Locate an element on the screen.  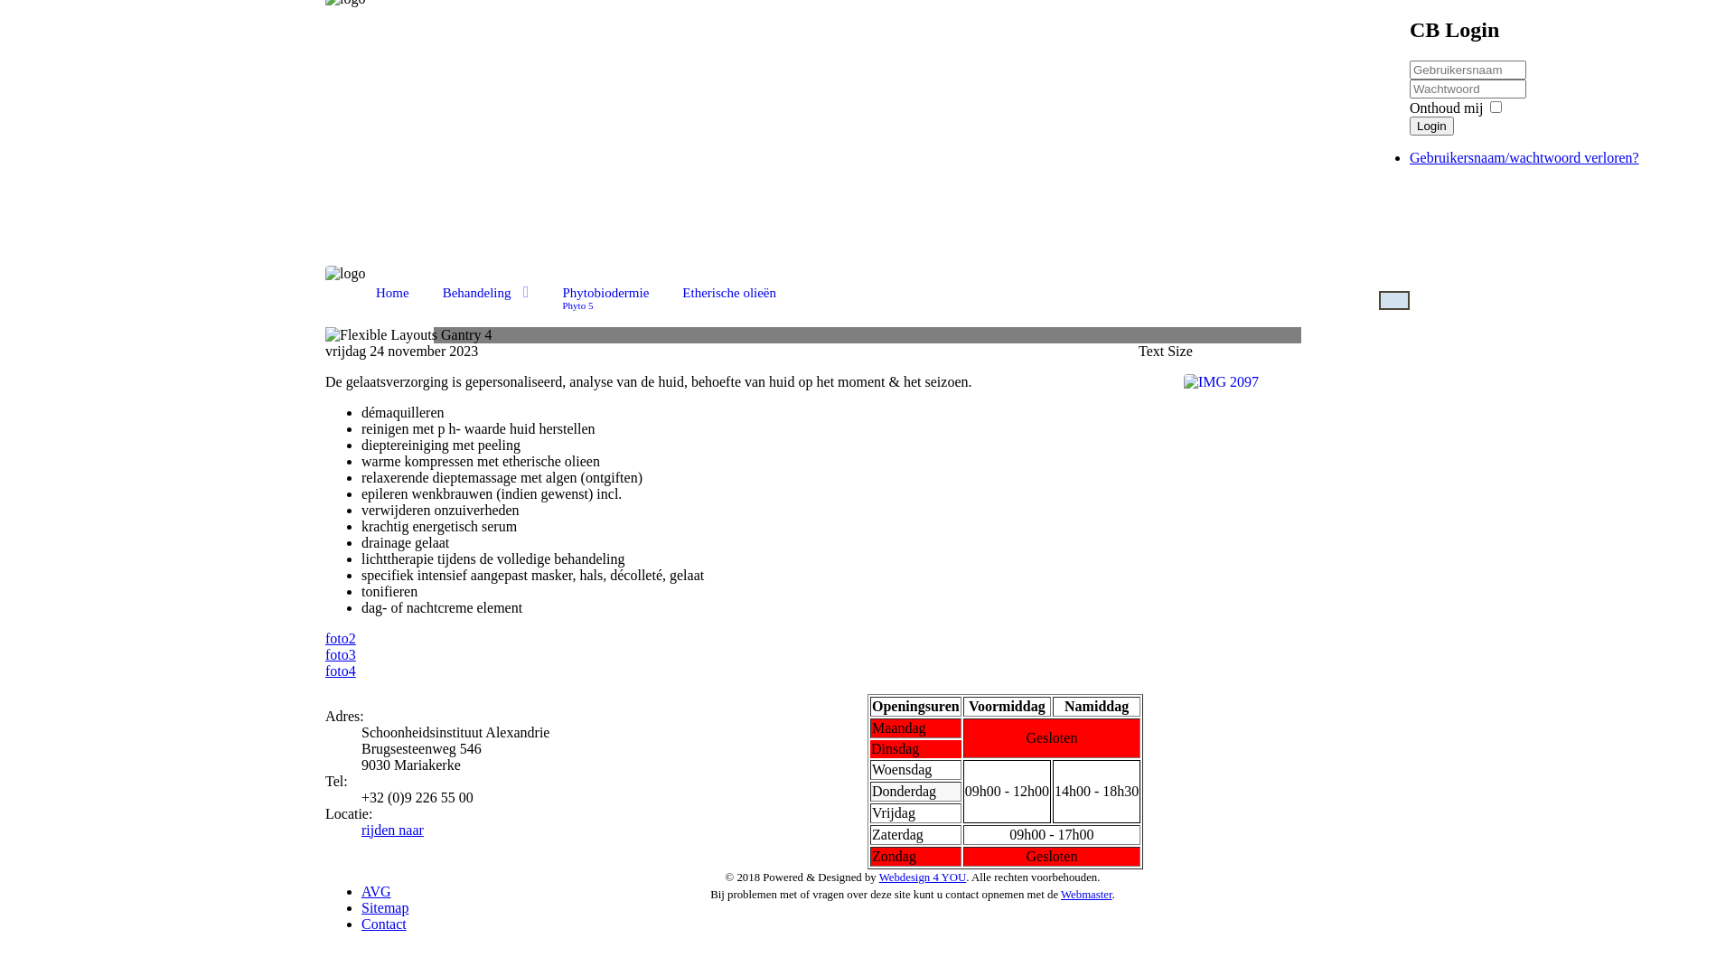
rijden naar is located at coordinates (392, 830).